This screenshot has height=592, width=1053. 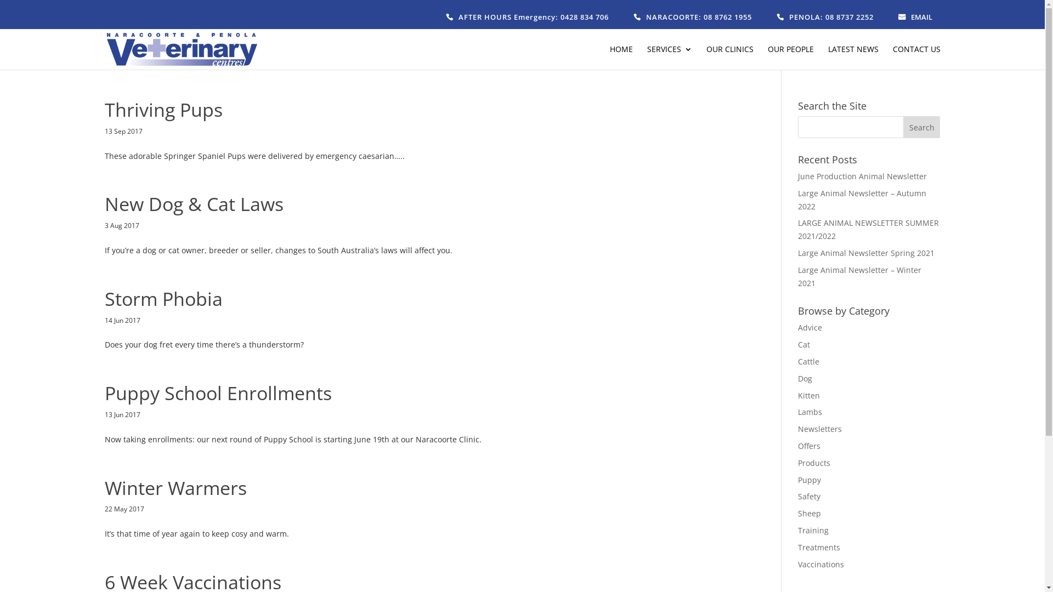 I want to click on PENOLA: 08 8737 2252, so click(x=826, y=18).